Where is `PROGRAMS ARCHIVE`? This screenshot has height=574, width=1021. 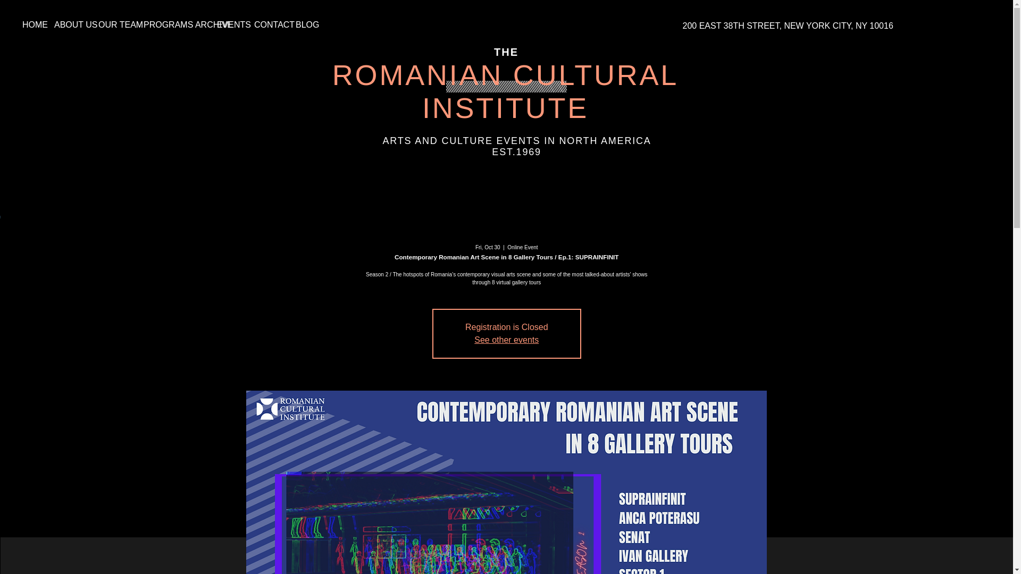
PROGRAMS ARCHIVE is located at coordinates (172, 24).